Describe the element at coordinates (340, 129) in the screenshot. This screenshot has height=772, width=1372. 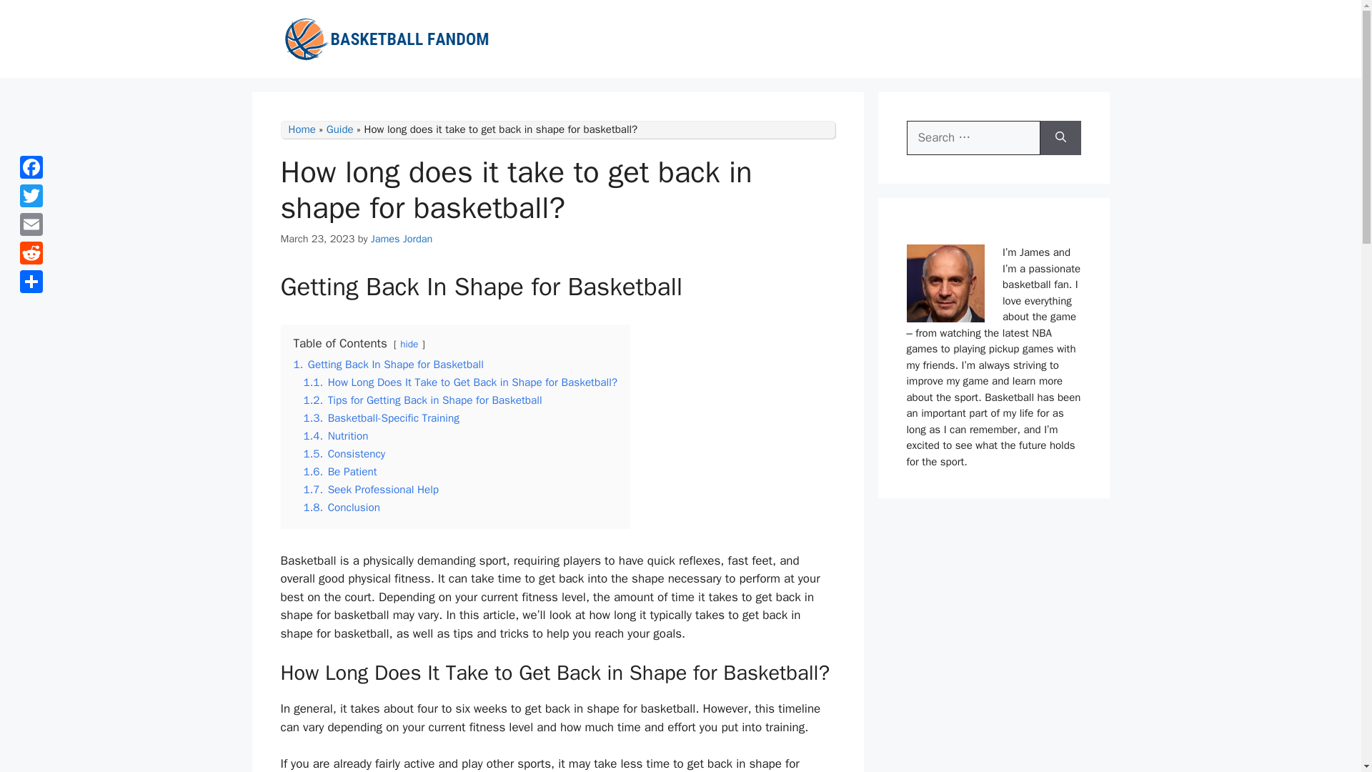
I see `Guide` at that location.